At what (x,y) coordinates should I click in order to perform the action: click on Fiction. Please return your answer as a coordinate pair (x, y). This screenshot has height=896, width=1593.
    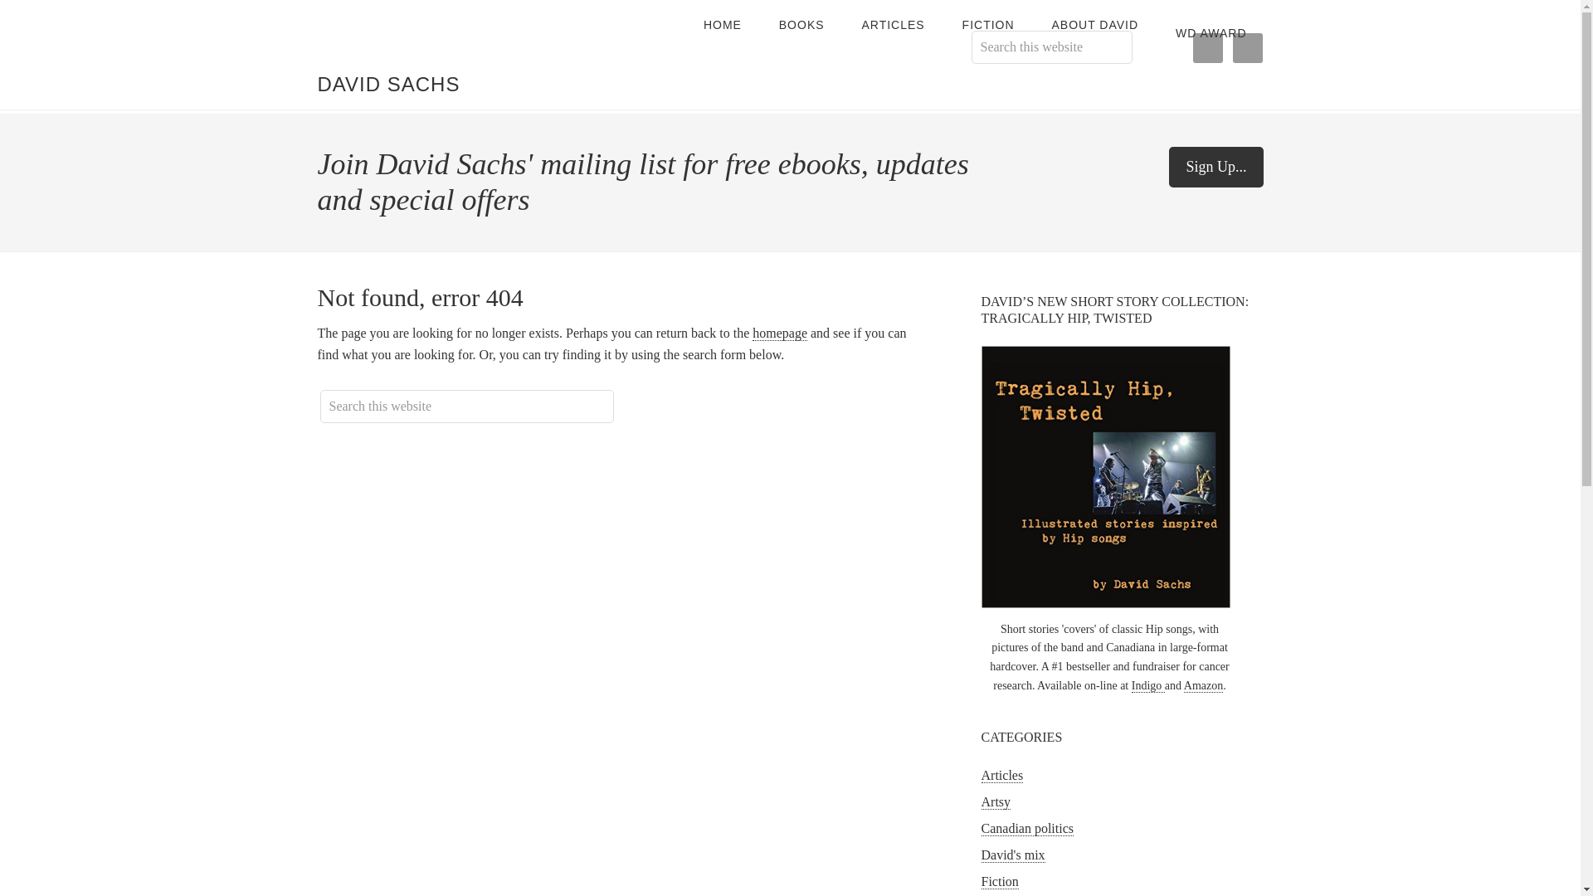
    Looking at the image, I should click on (999, 882).